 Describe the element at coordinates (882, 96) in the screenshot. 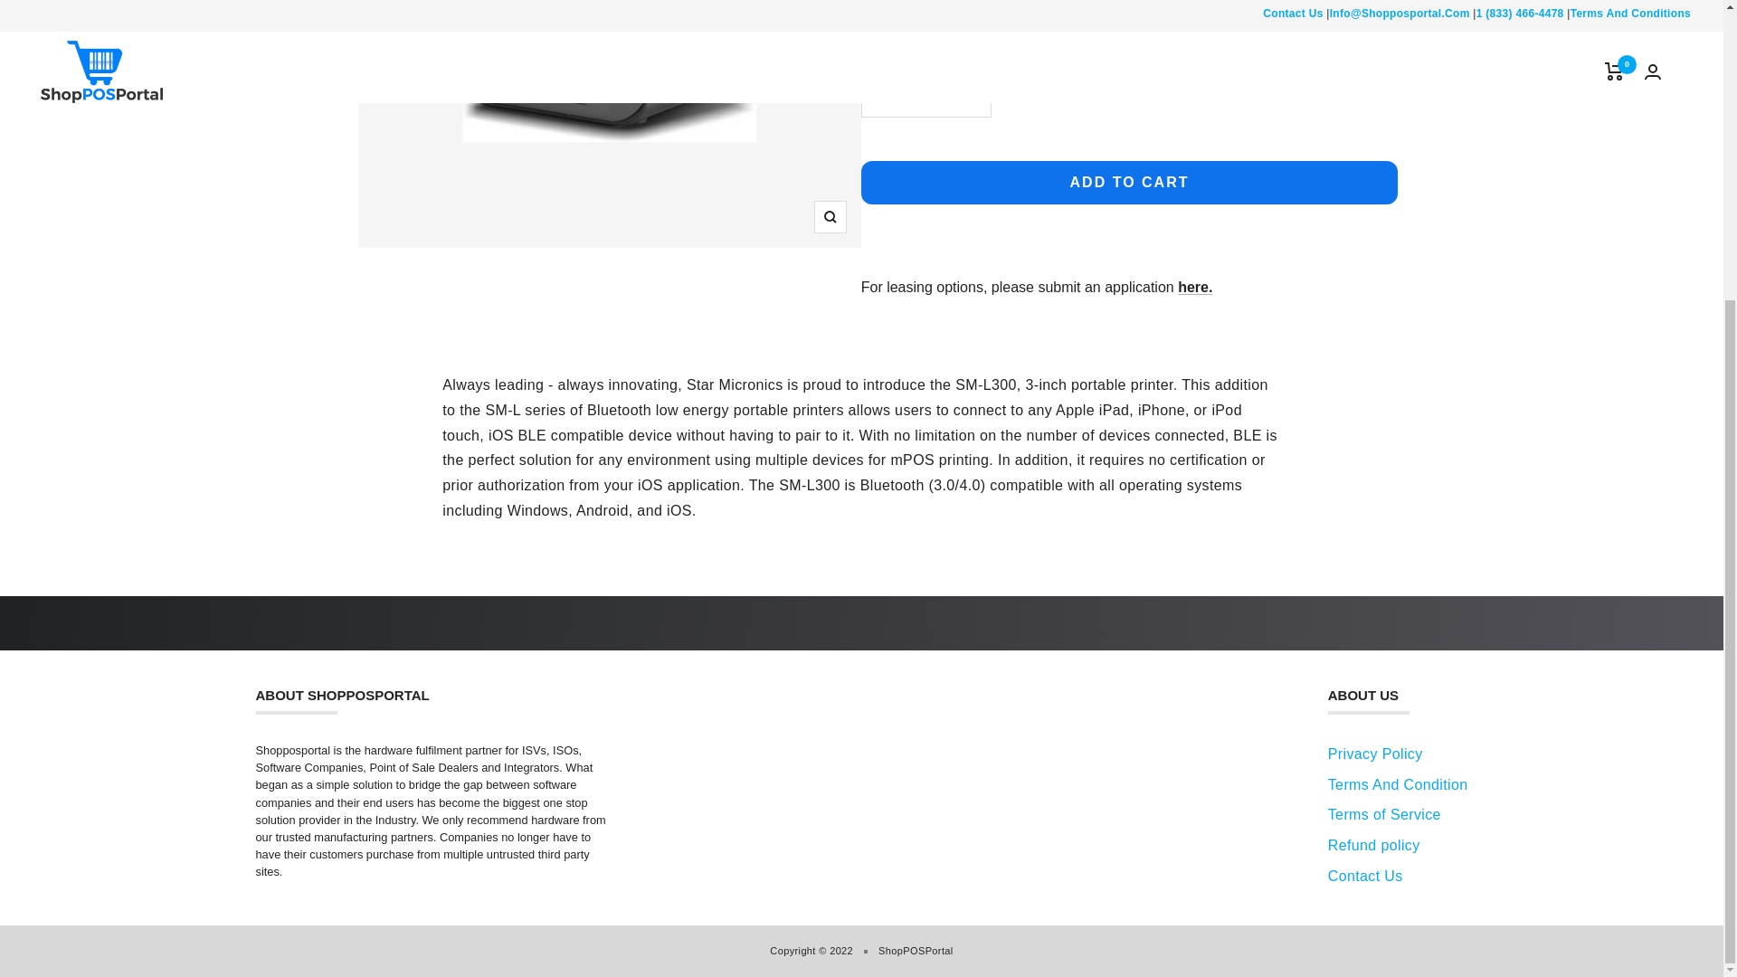

I see `Decrease quantity` at that location.